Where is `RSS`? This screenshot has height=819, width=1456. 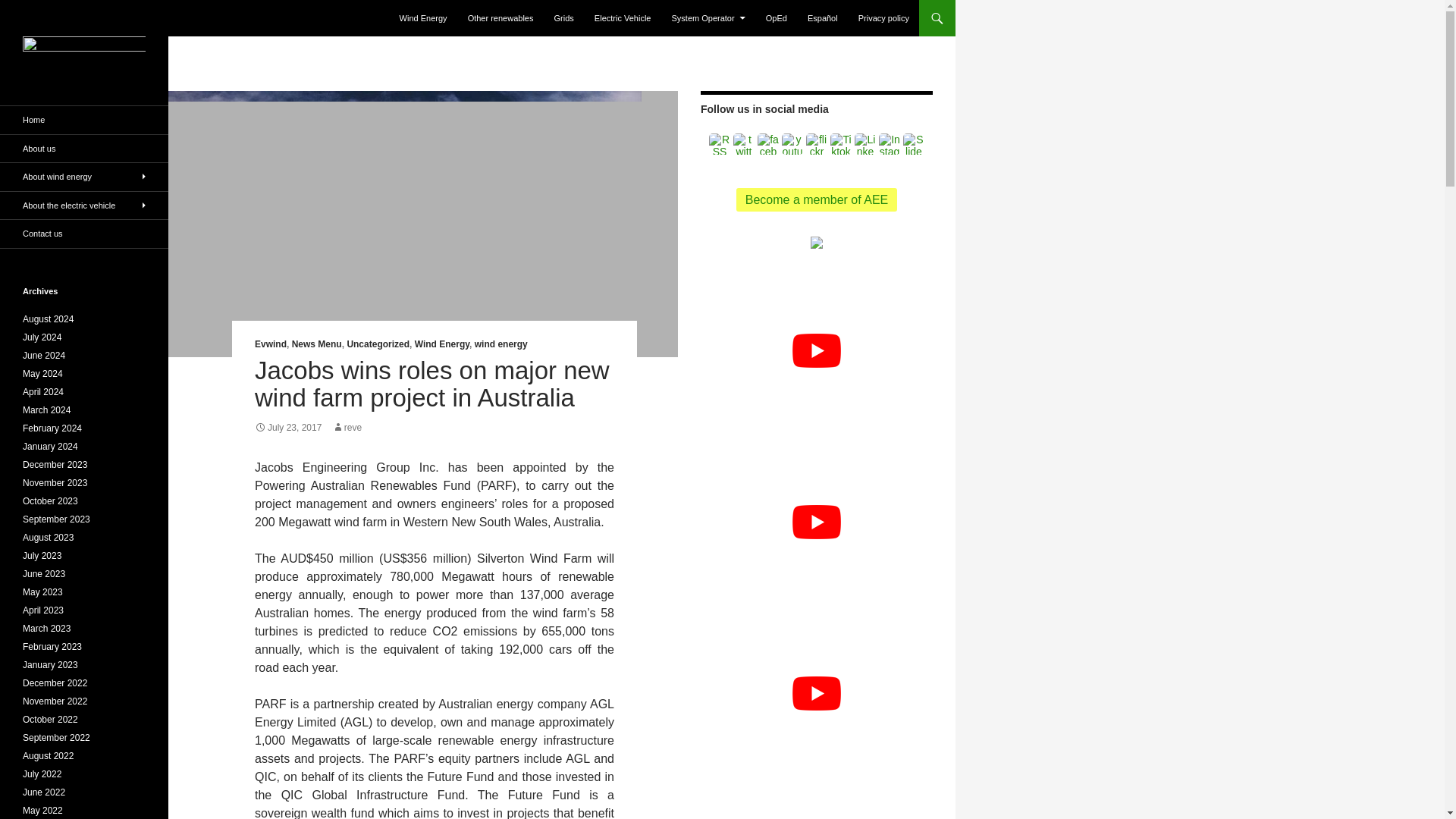 RSS is located at coordinates (720, 144).